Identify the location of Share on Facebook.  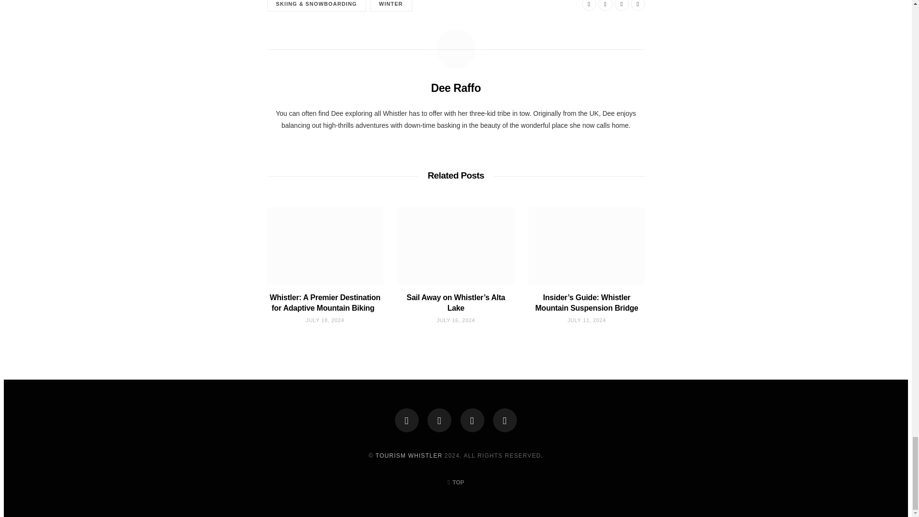
(589, 5).